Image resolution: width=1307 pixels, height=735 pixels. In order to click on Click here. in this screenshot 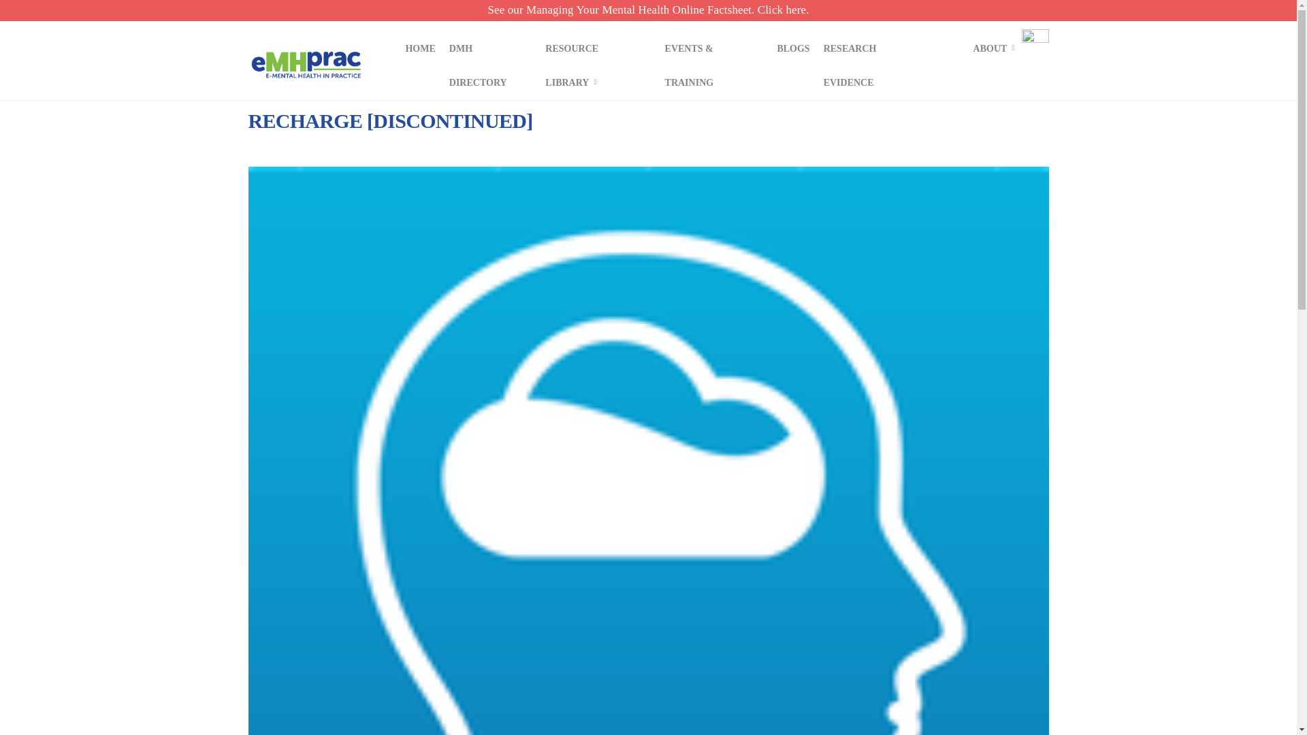, I will do `click(783, 10)`.